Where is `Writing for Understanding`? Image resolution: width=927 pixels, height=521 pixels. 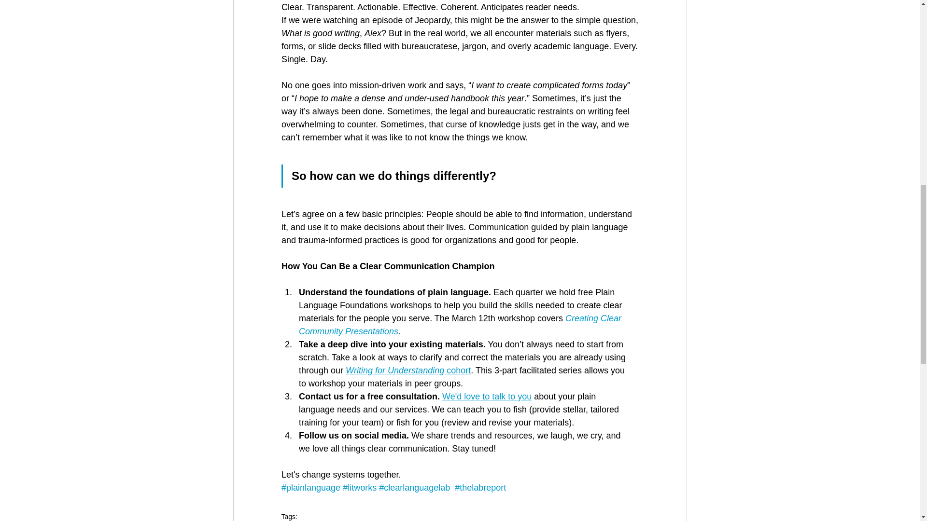 Writing for Understanding is located at coordinates (395, 370).